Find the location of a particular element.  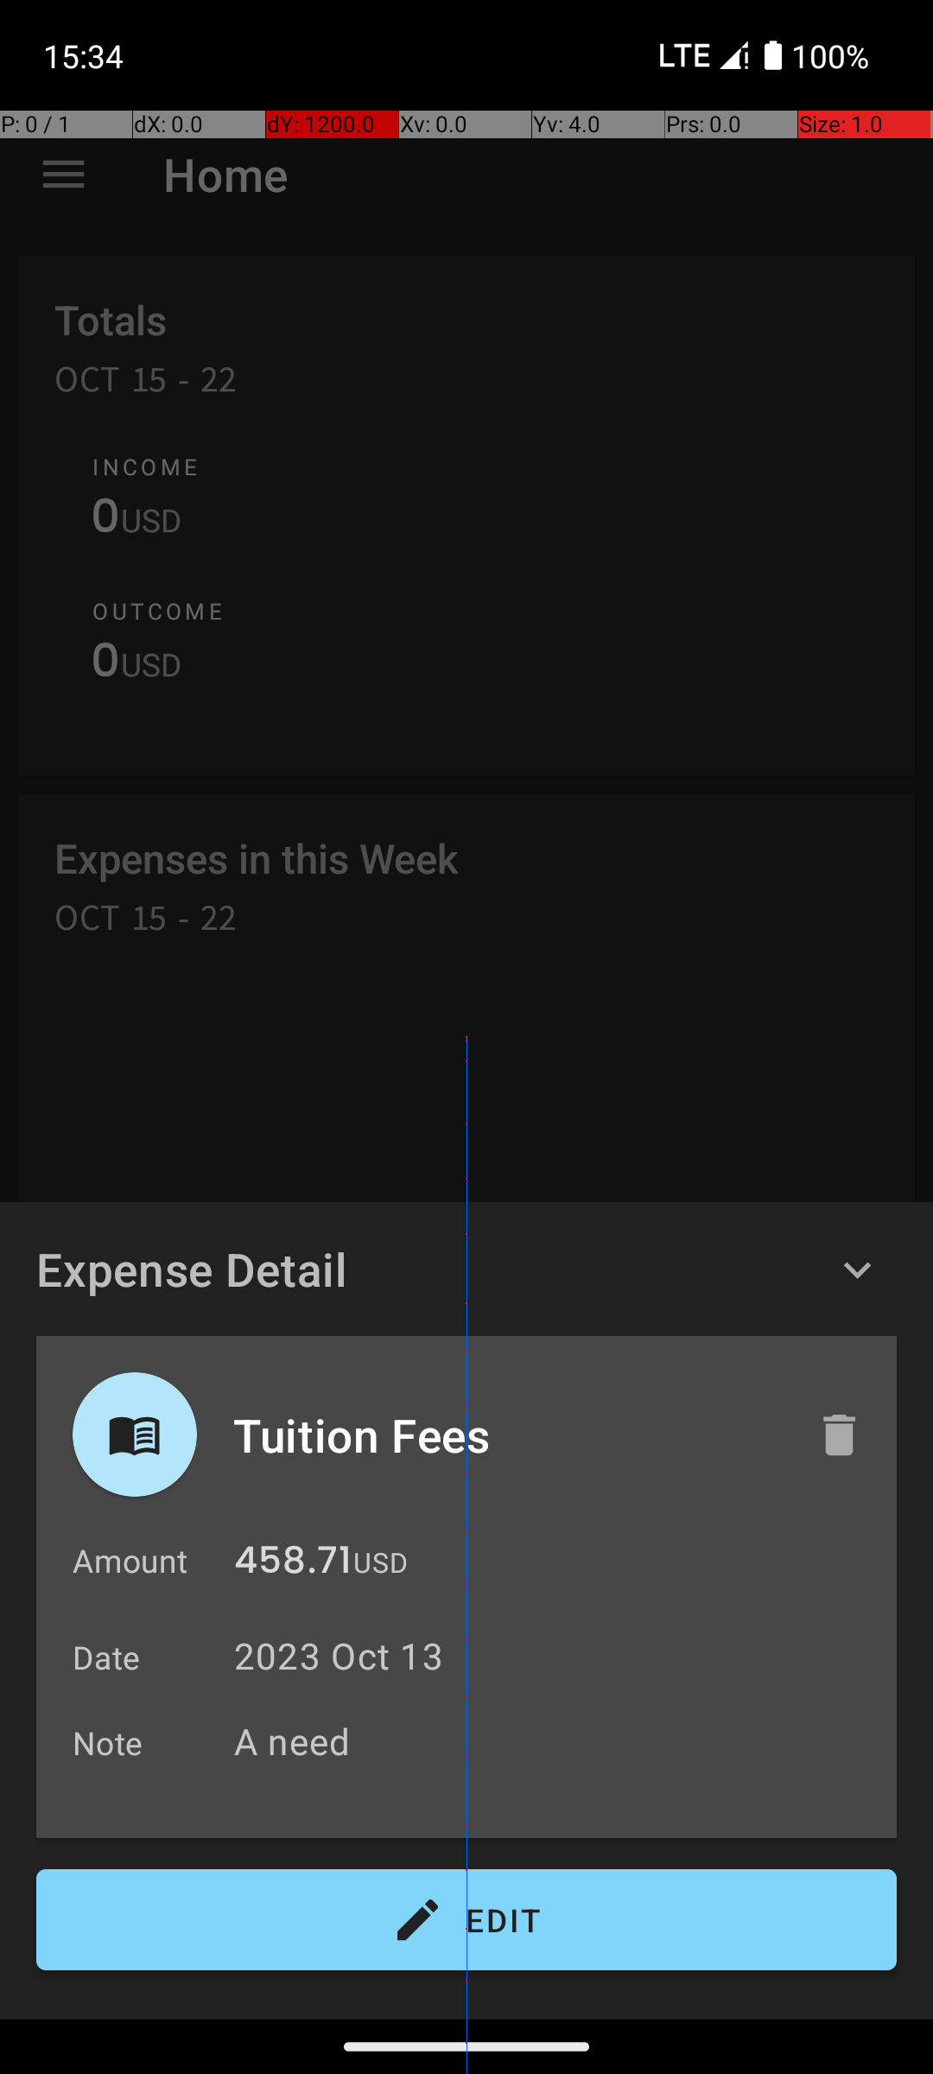

458.71 is located at coordinates (293, 1564).